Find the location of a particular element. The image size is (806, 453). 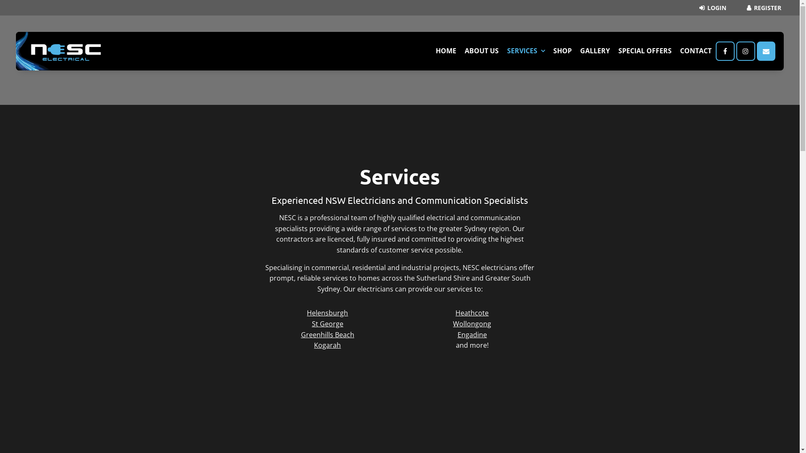

GALLERY is located at coordinates (595, 51).